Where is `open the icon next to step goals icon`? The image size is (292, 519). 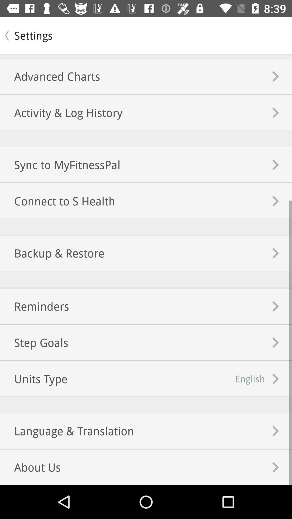 open the icon next to step goals icon is located at coordinates (250, 379).